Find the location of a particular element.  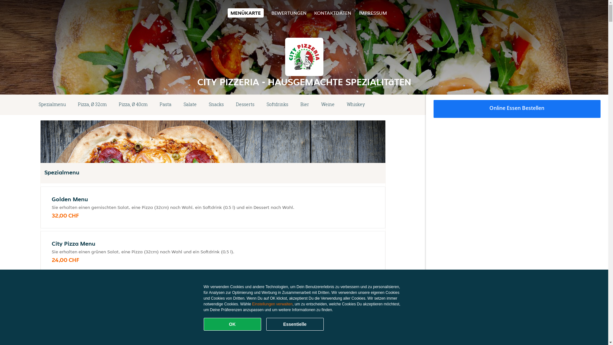

Desserts is located at coordinates (245, 105).